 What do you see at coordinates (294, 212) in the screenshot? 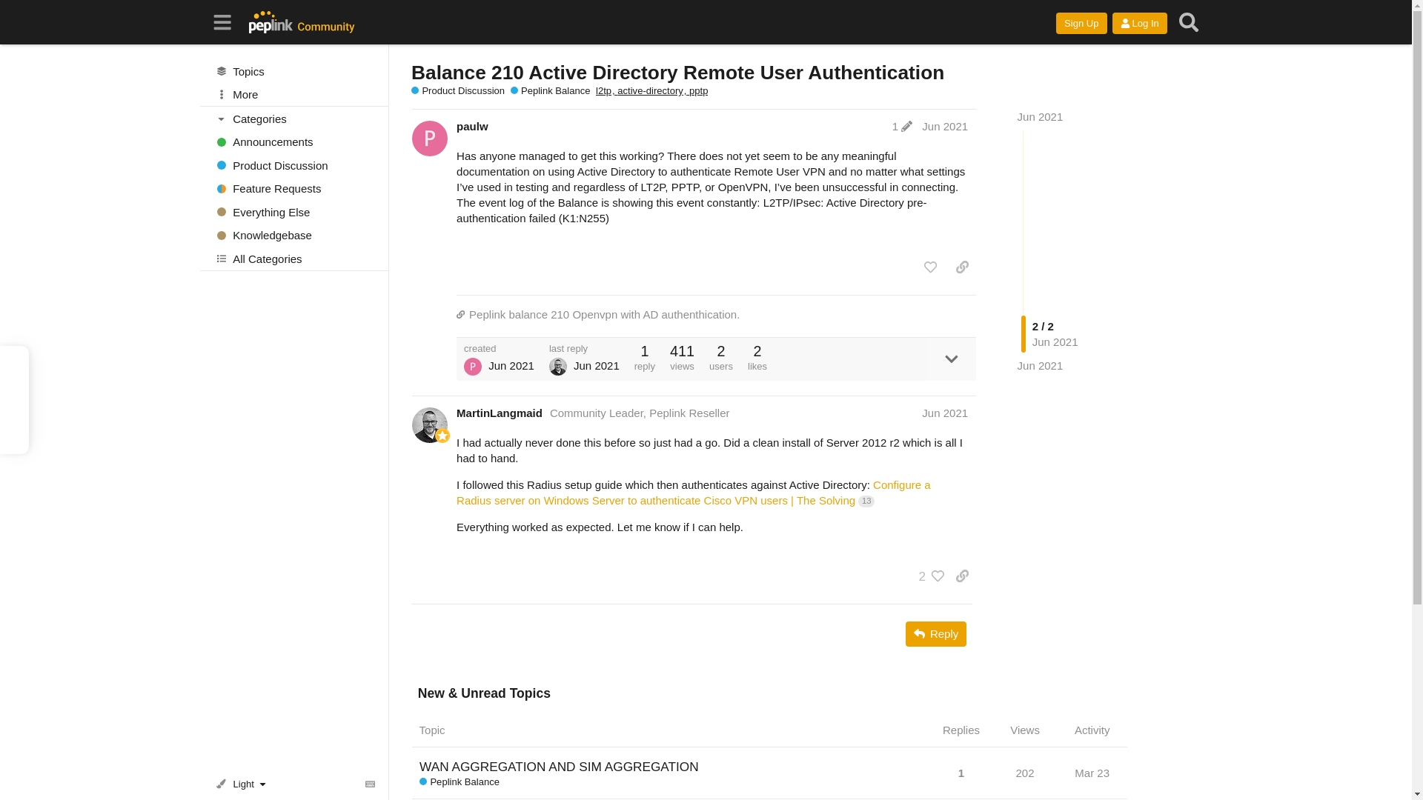
I see `Everything Else` at bounding box center [294, 212].